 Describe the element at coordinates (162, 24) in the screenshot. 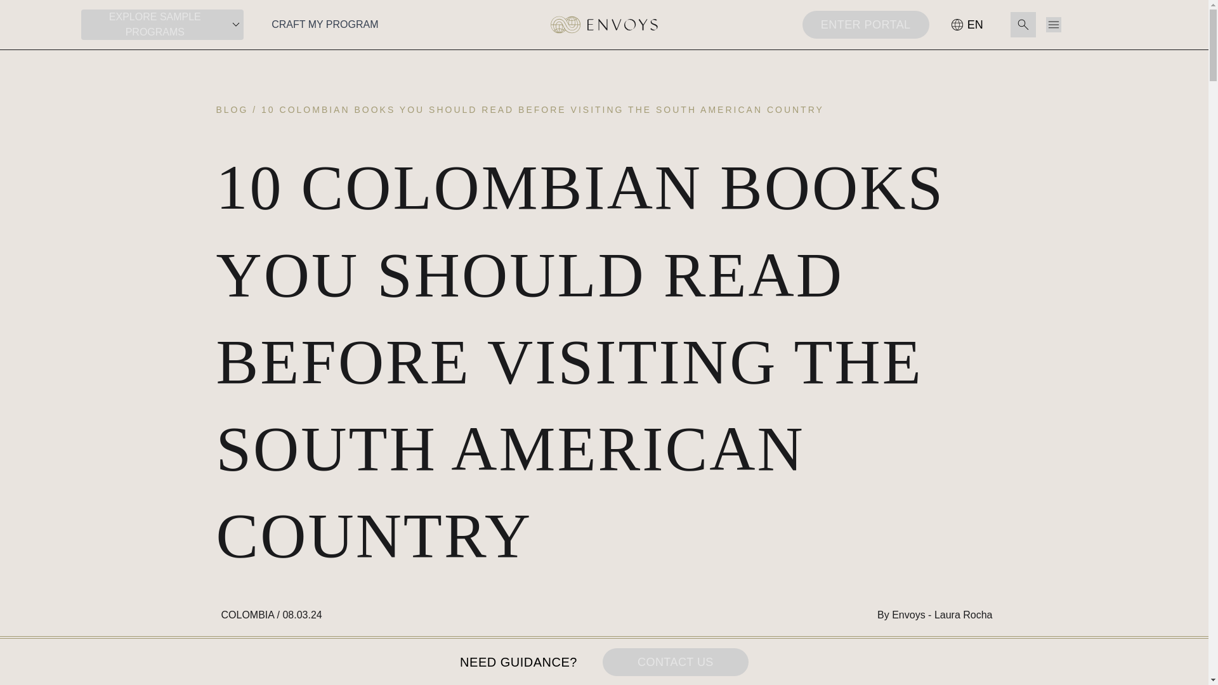

I see `EXPLORE SAMPLE PROGRAMS` at that location.